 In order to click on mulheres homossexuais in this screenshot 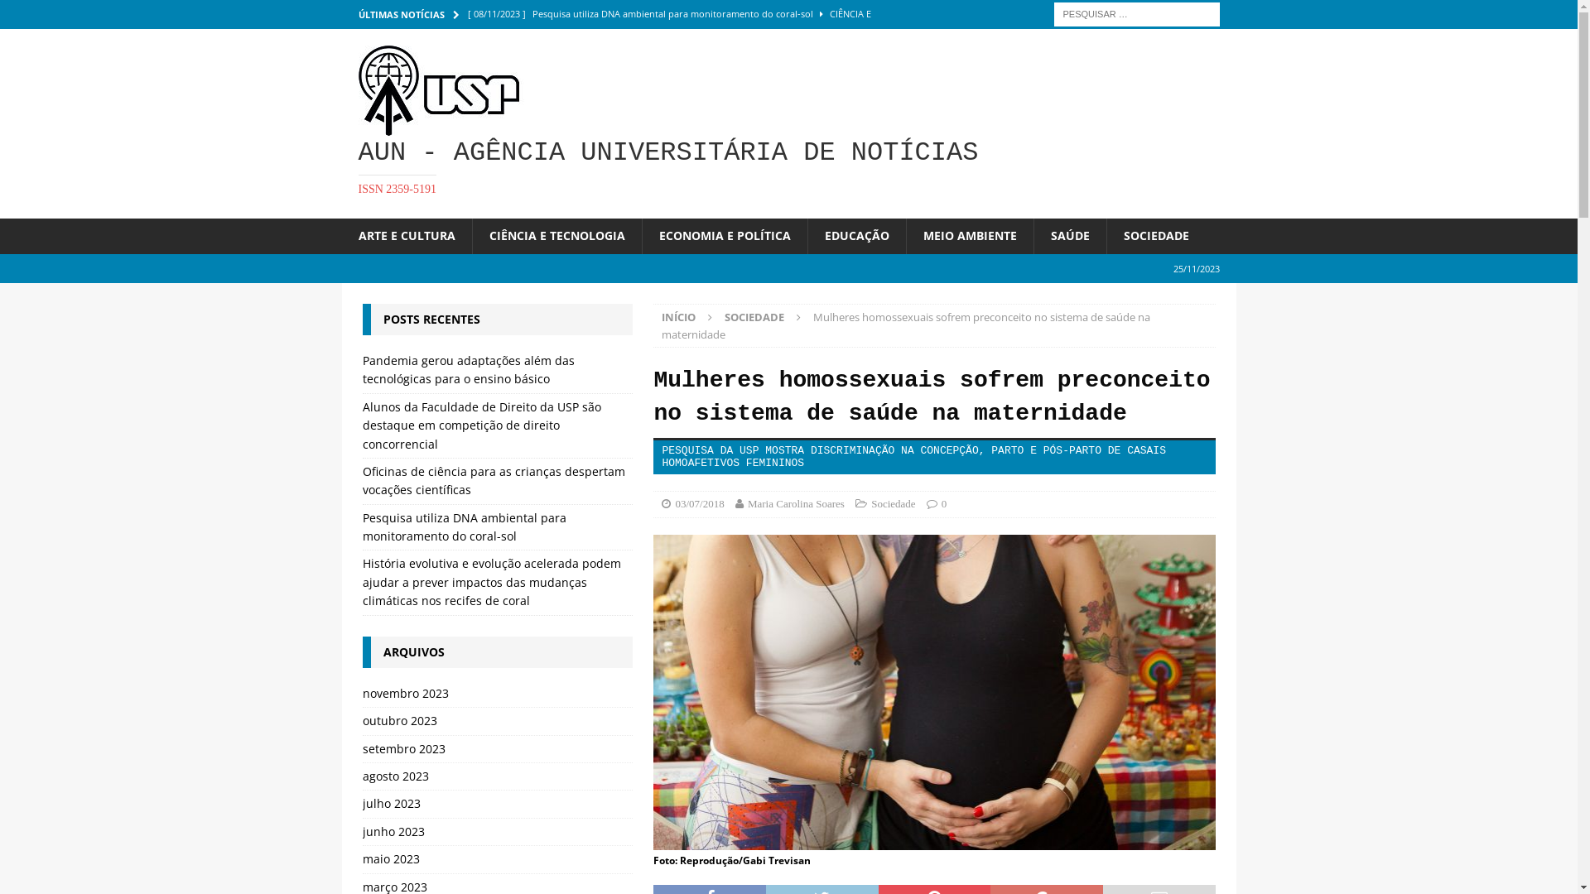, I will do `click(934, 692)`.